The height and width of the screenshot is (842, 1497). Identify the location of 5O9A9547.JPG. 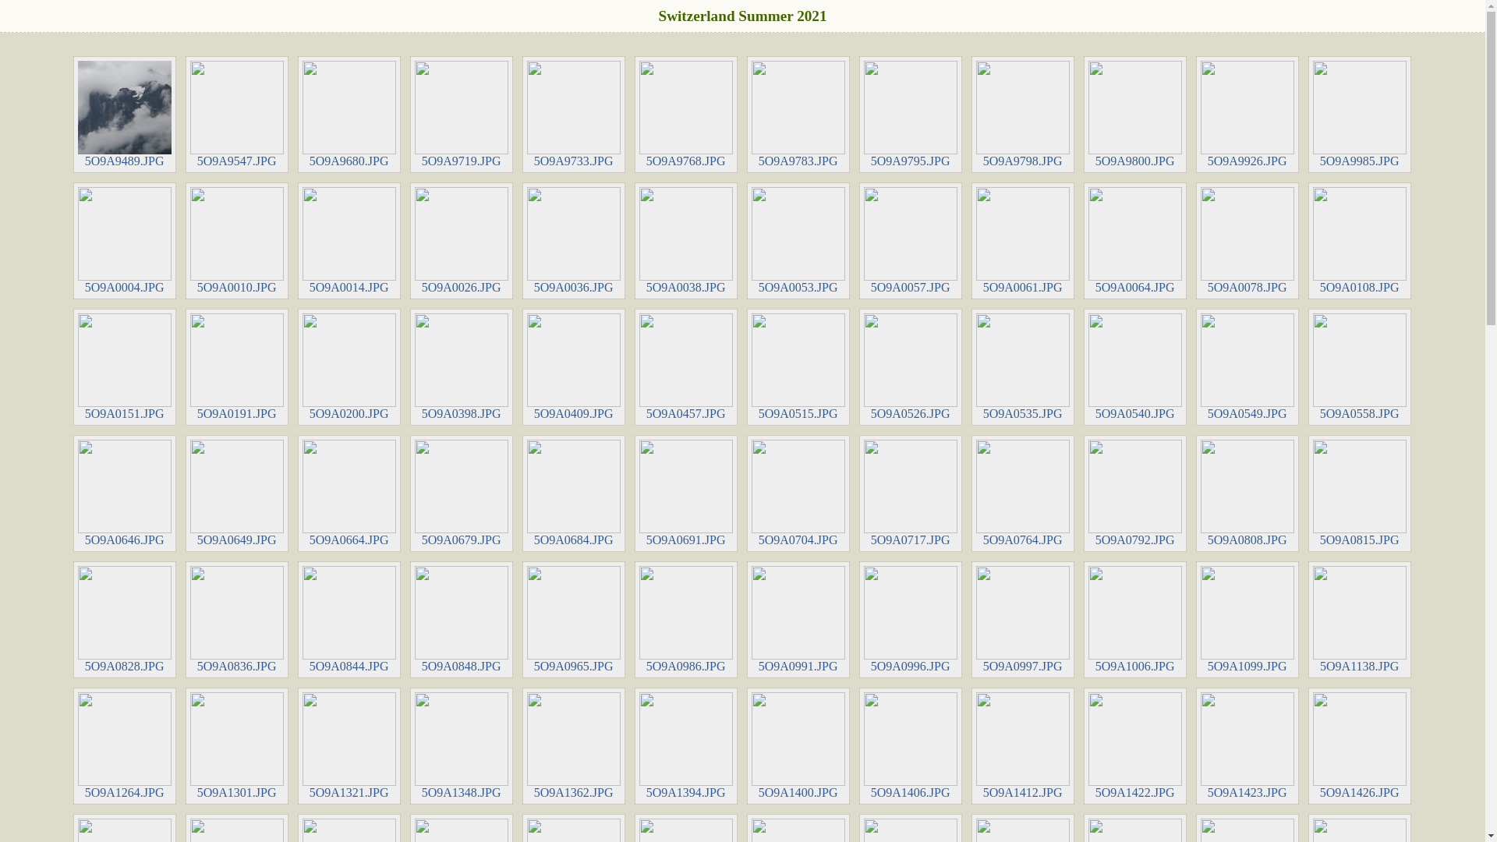
(237, 115).